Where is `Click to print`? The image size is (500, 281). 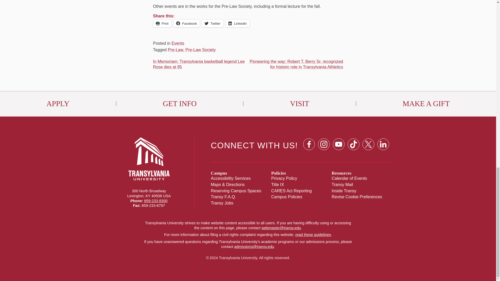 Click to print is located at coordinates (162, 23).